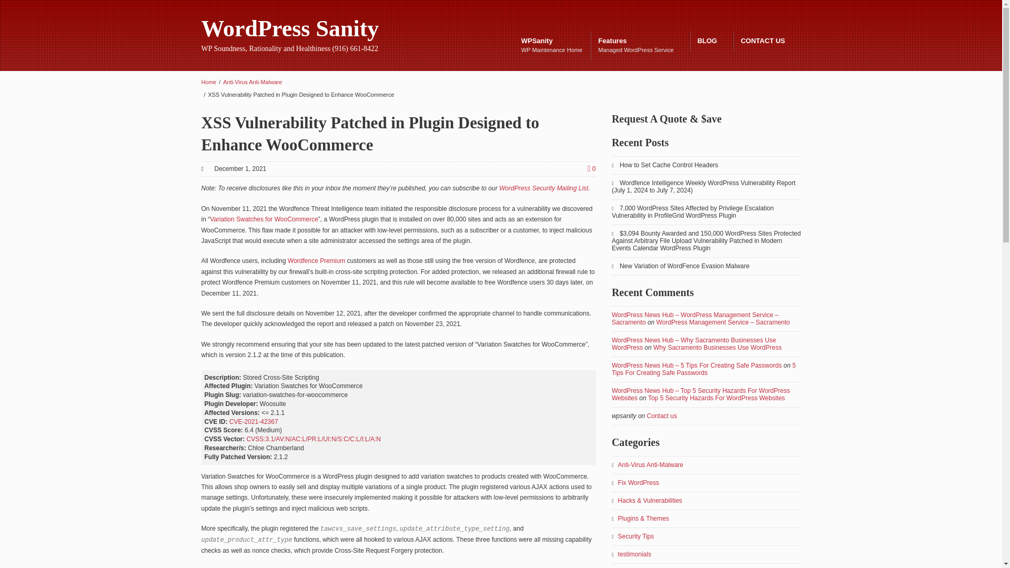  I want to click on CVE-2021-42367, so click(290, 28).